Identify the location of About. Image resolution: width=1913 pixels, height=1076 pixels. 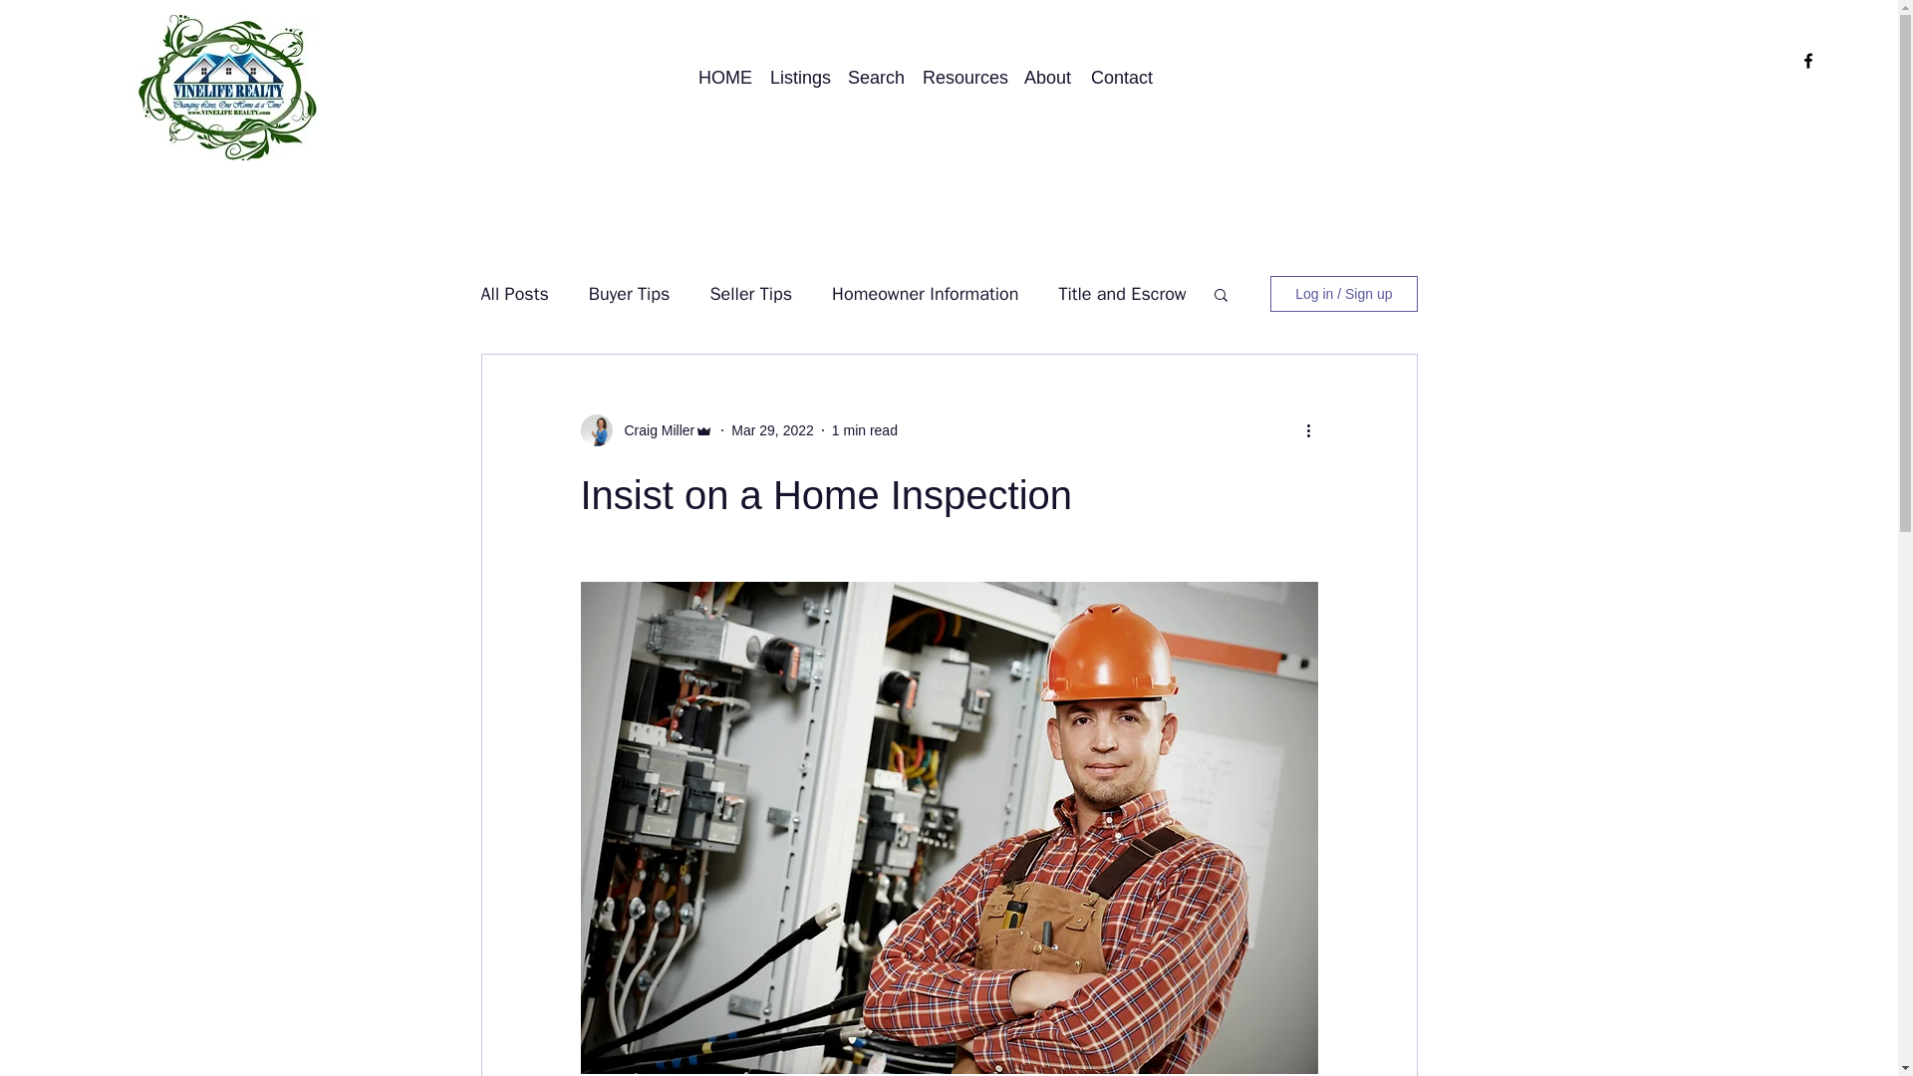
(1046, 77).